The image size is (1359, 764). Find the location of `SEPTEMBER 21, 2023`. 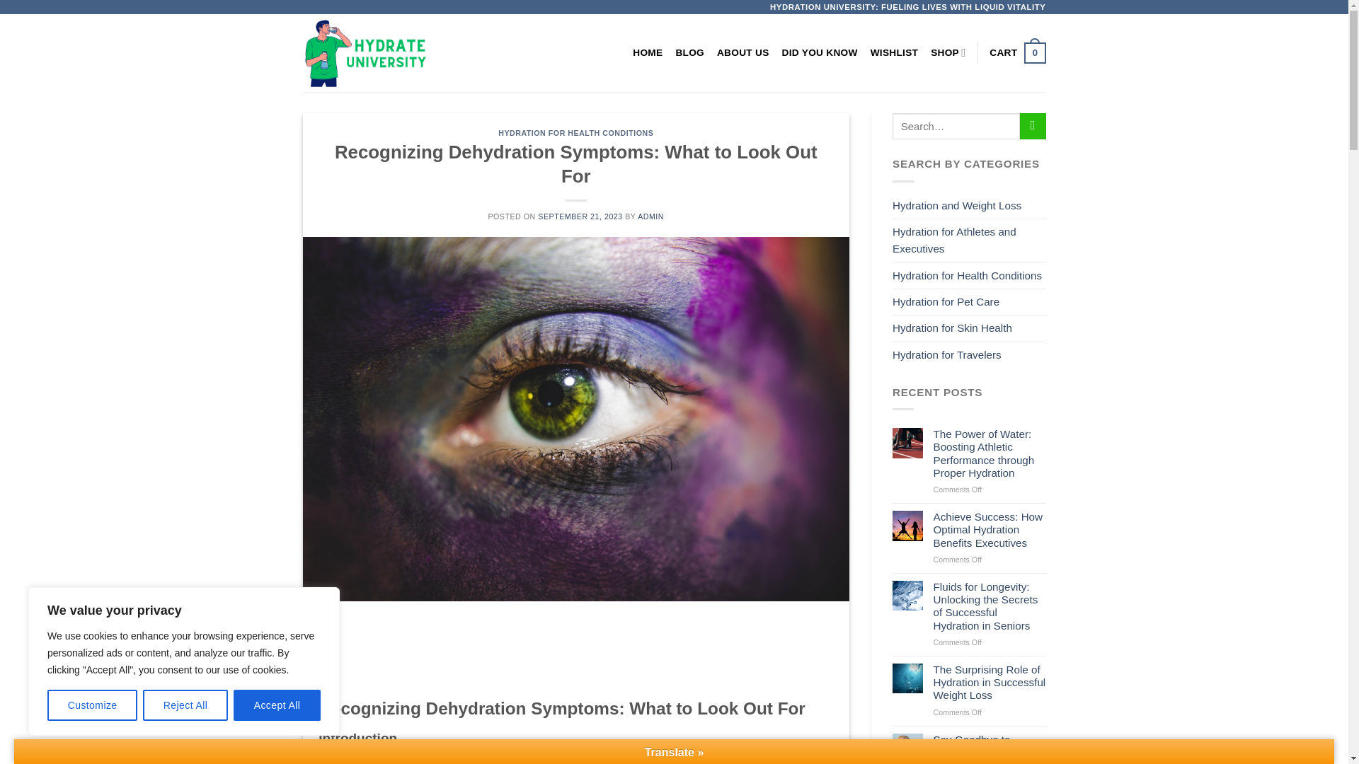

SEPTEMBER 21, 2023 is located at coordinates (580, 216).